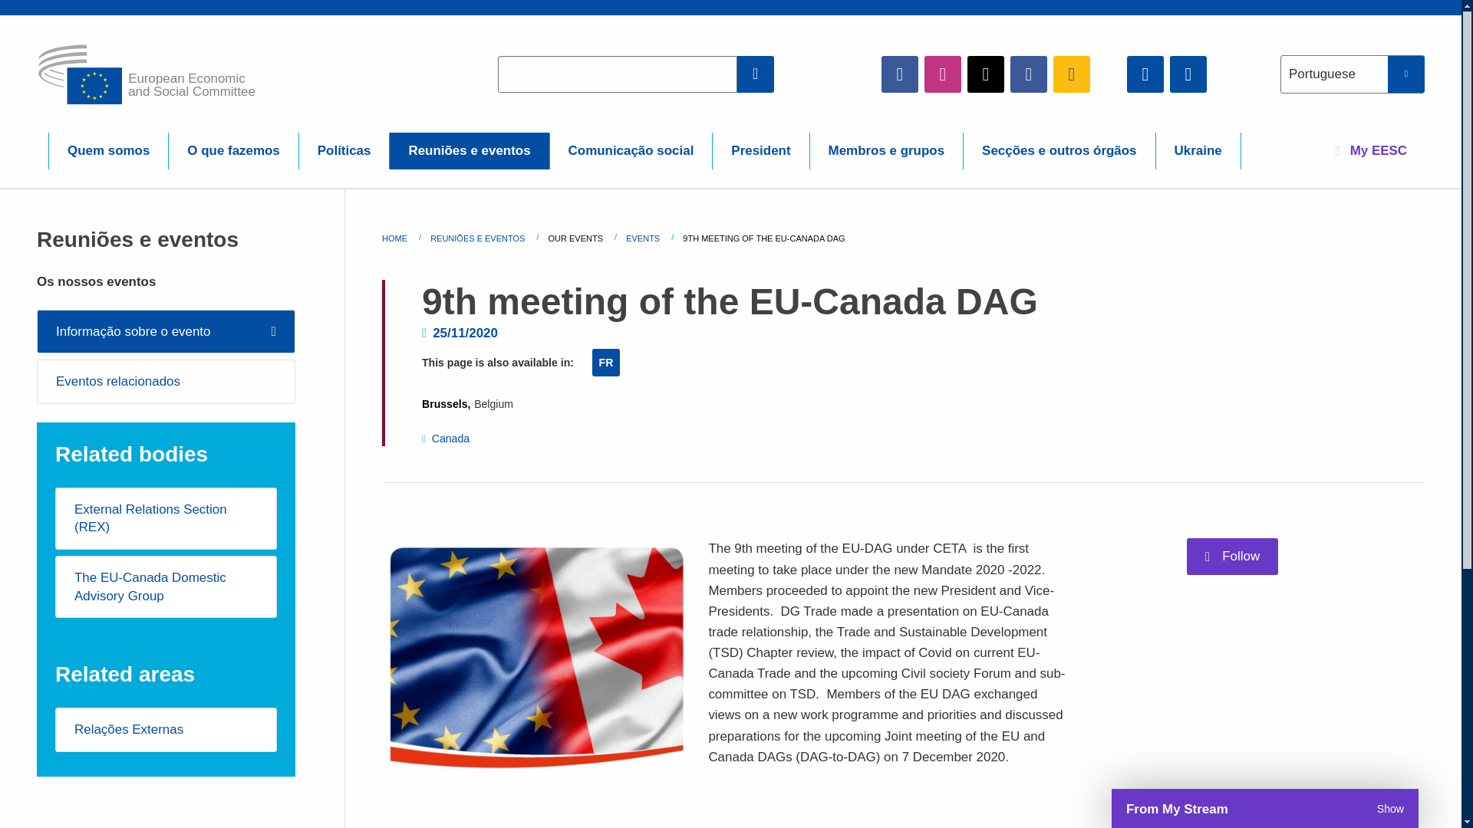 This screenshot has height=828, width=1473. What do you see at coordinates (756, 74) in the screenshot?
I see `Search EESC Website` at bounding box center [756, 74].